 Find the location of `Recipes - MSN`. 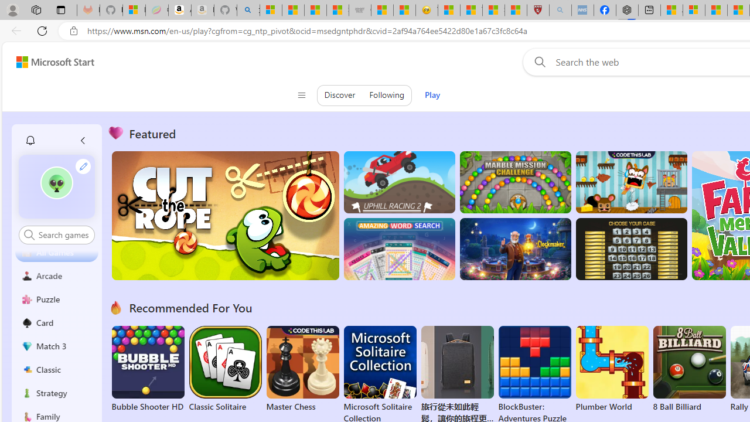

Recipes - MSN is located at coordinates (449, 11).